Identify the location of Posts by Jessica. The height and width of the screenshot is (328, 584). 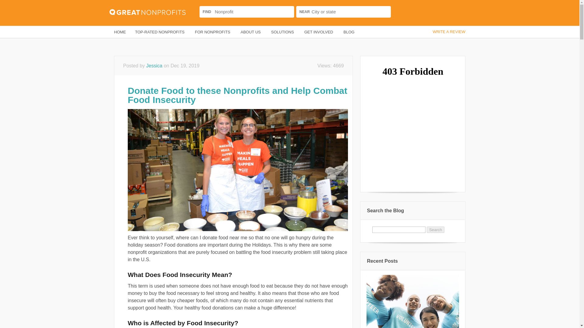
(154, 66).